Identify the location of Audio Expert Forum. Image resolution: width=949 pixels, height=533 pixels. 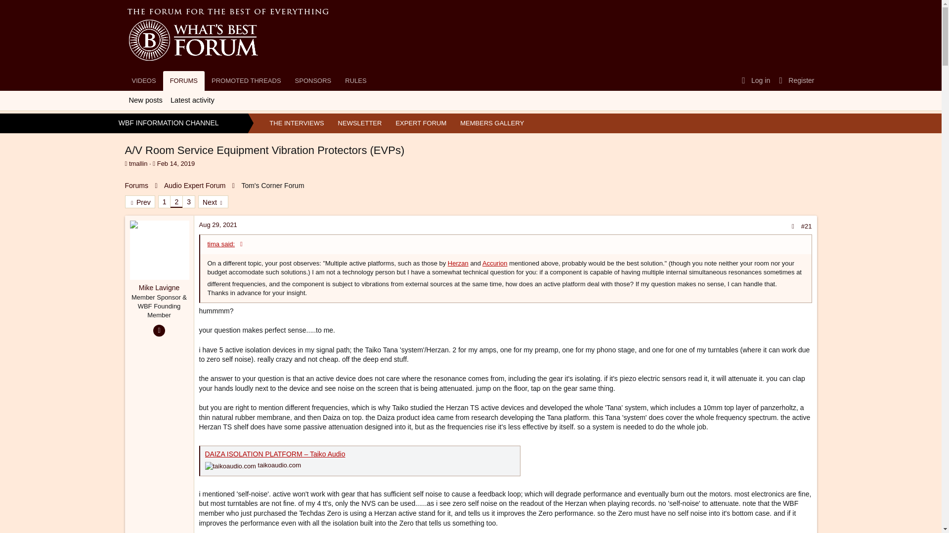
(313, 80).